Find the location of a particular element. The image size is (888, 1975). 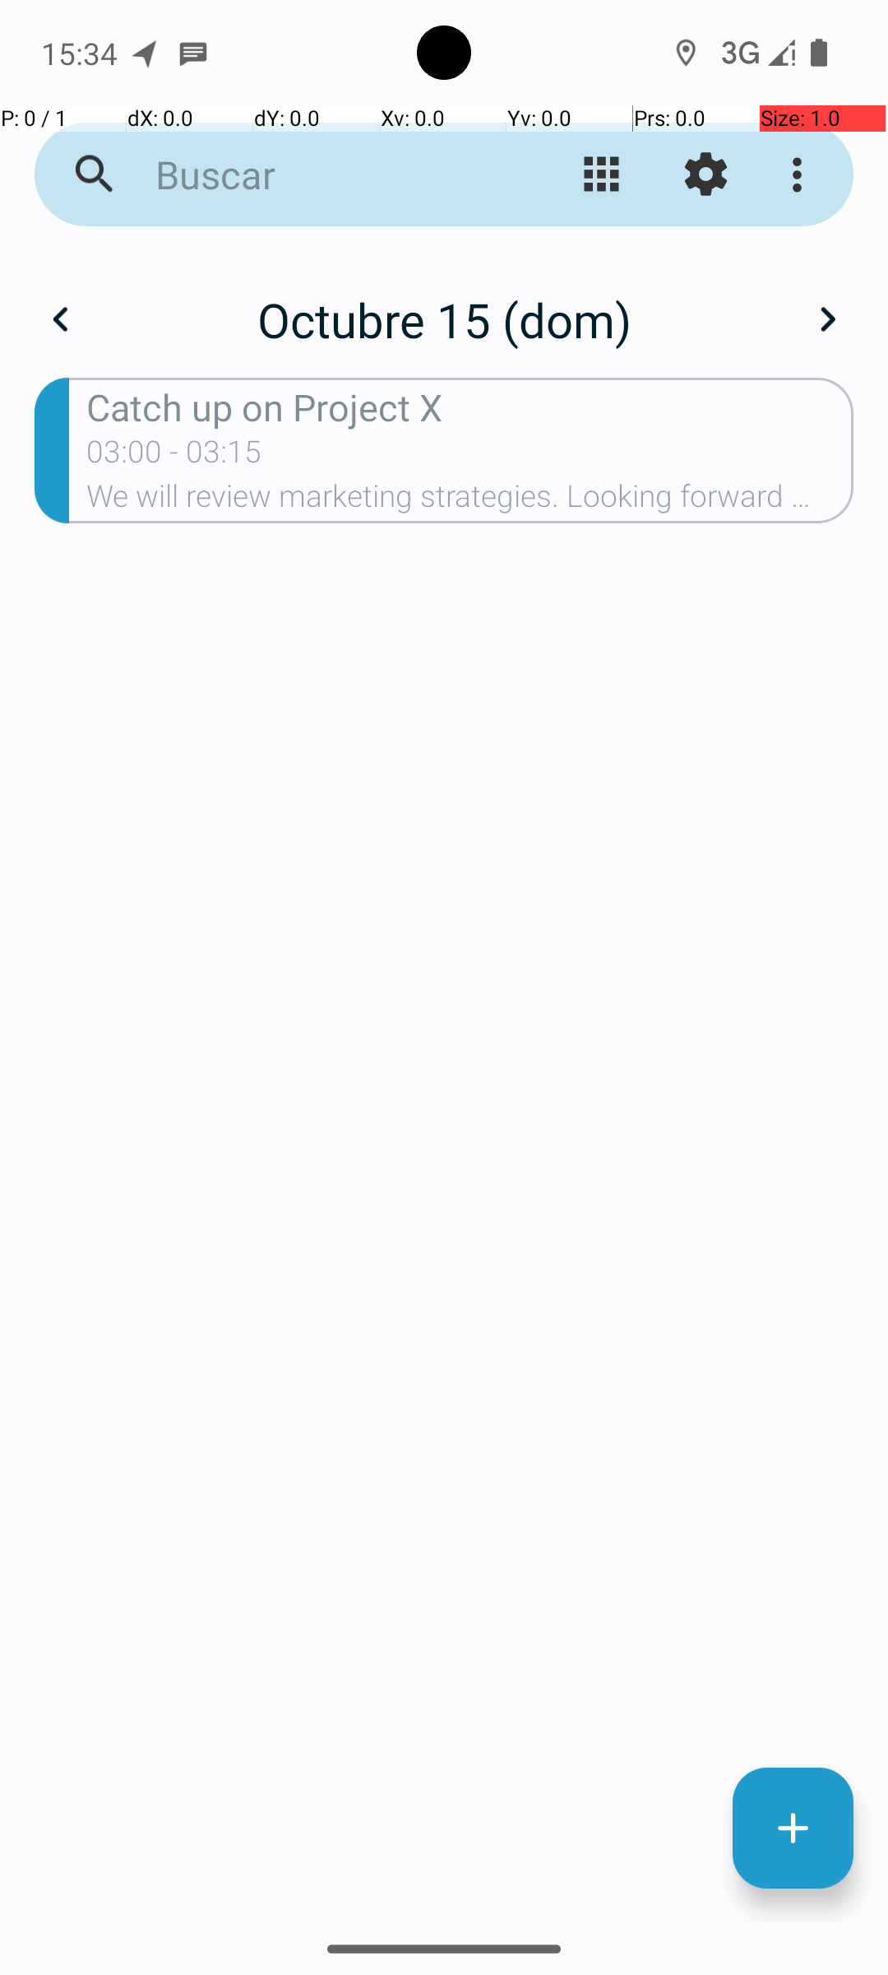

03:00 - 03:15 is located at coordinates (174, 457).